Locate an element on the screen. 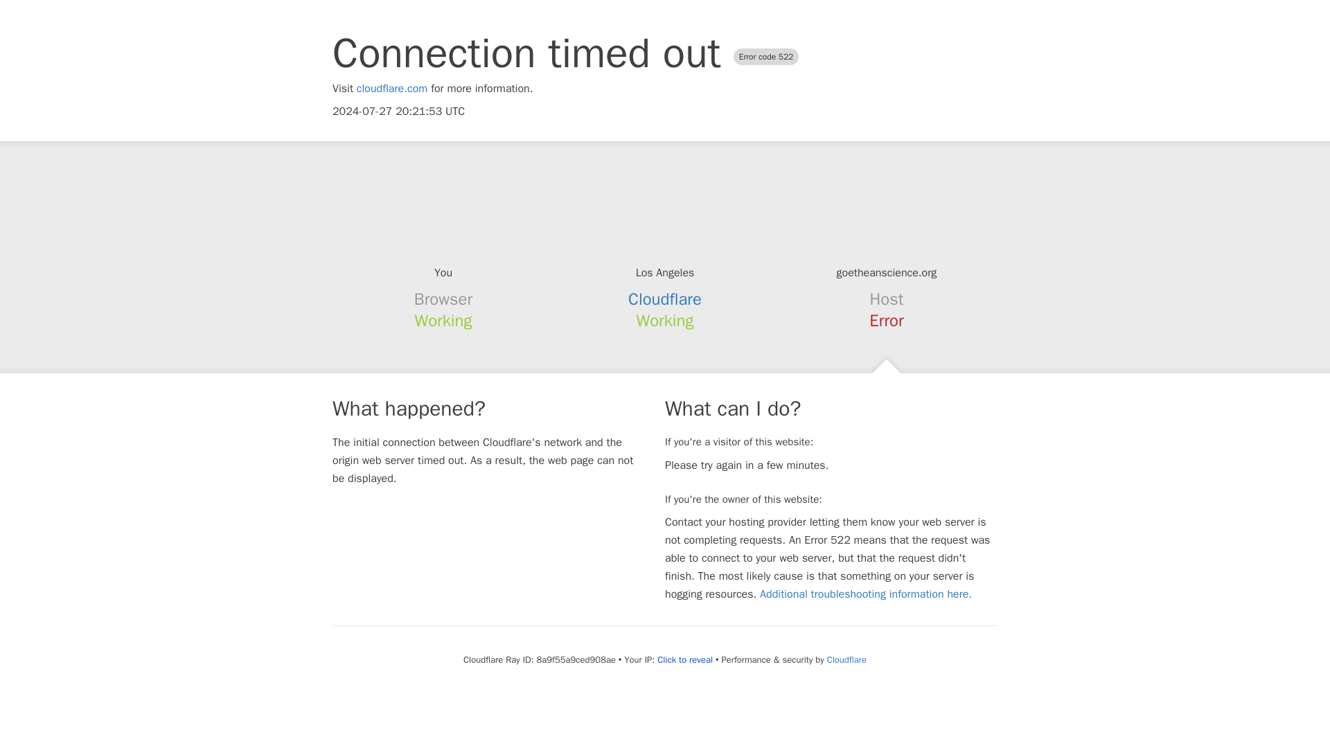 This screenshot has height=748, width=1330. Click to reveal is located at coordinates (684, 659).